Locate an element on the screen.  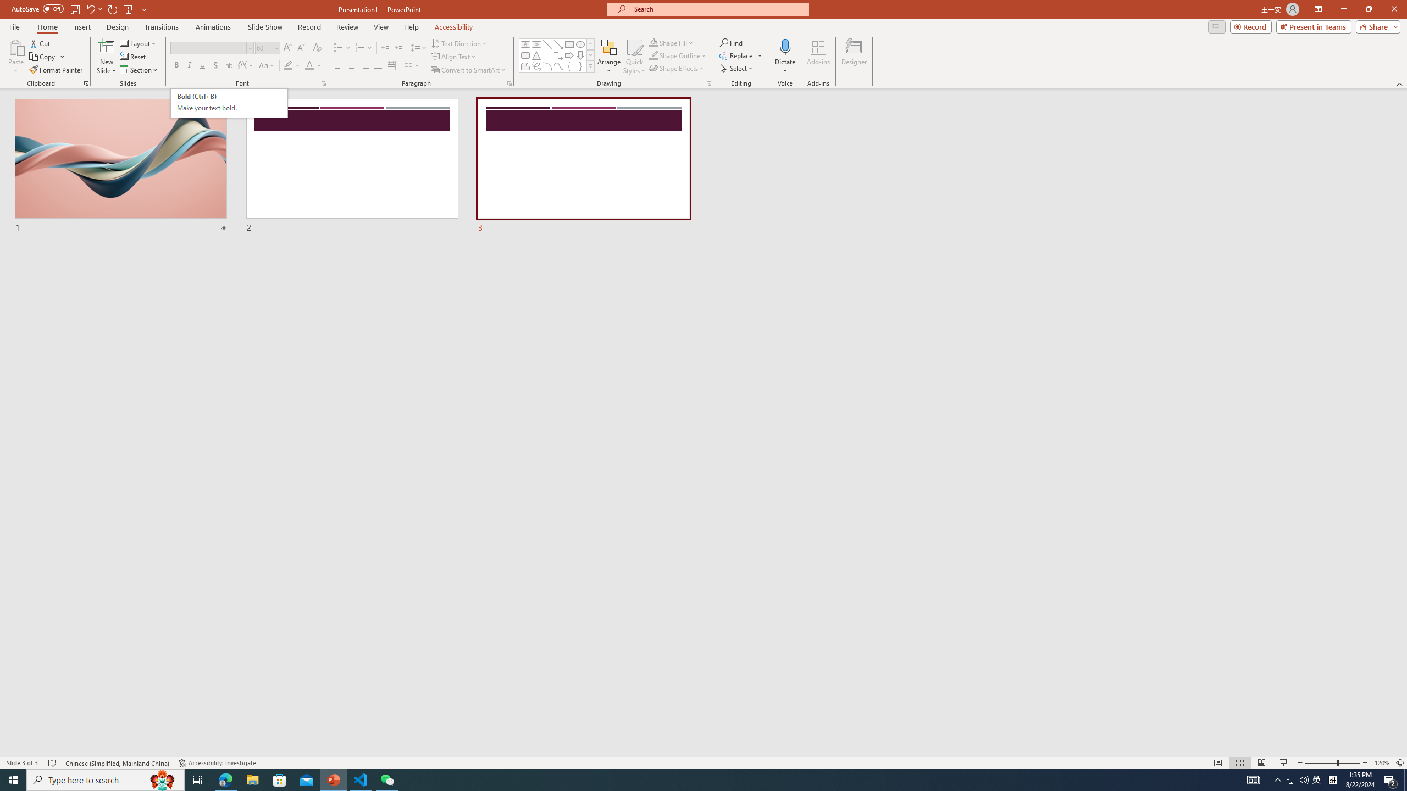
Freeform: Shape is located at coordinates (525, 66).